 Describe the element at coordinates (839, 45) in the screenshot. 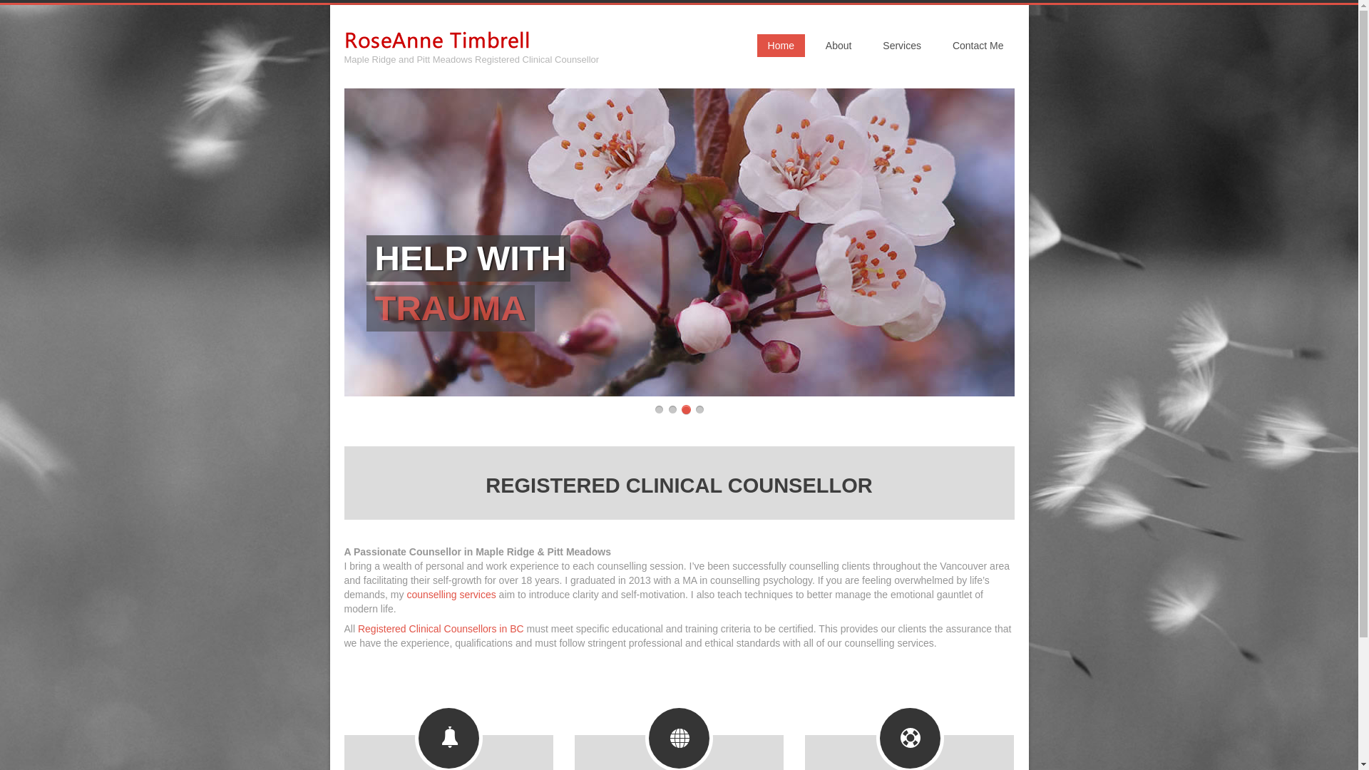

I see `counselling services` at that location.